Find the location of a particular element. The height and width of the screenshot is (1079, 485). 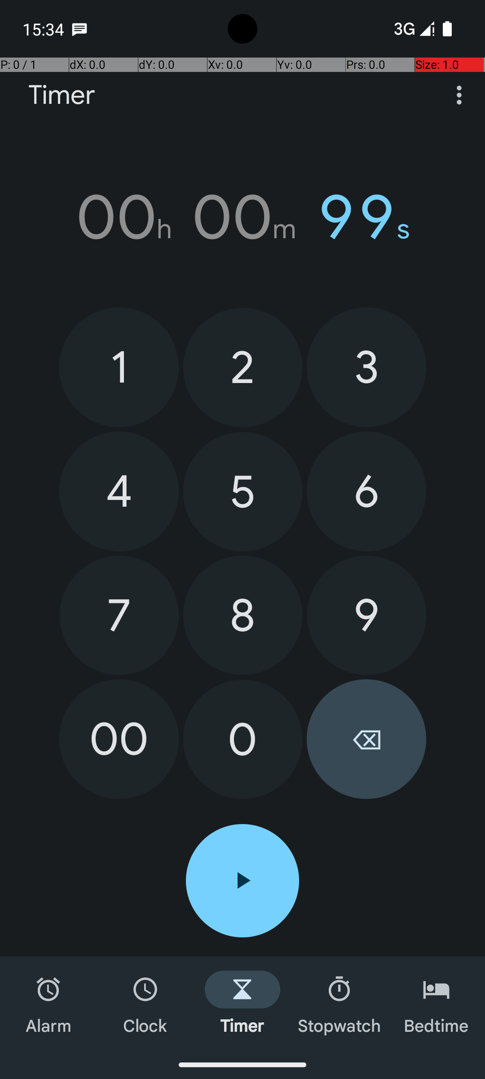

00 is located at coordinates (119, 739).